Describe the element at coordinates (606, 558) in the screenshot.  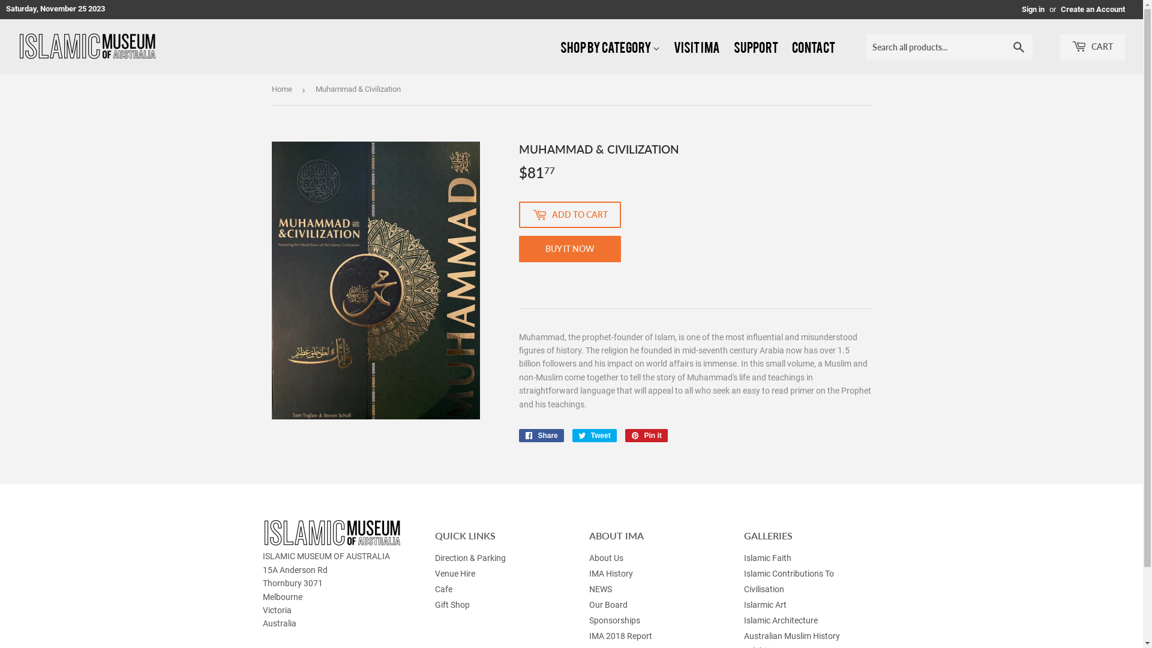
I see `About Us` at that location.